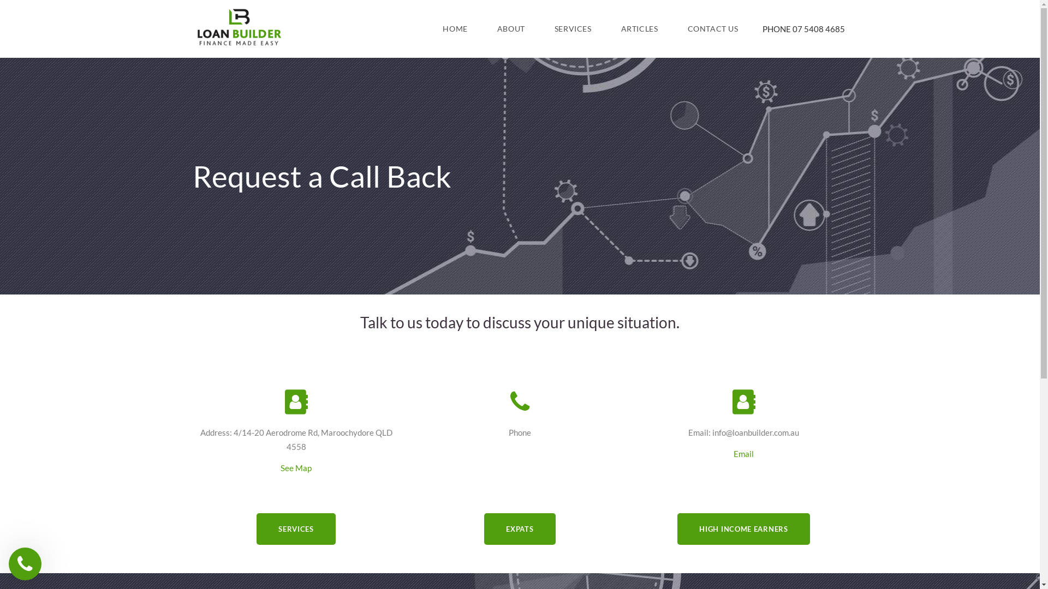 The width and height of the screenshot is (1048, 589). What do you see at coordinates (713, 29) in the screenshot?
I see `CONTACT US` at bounding box center [713, 29].